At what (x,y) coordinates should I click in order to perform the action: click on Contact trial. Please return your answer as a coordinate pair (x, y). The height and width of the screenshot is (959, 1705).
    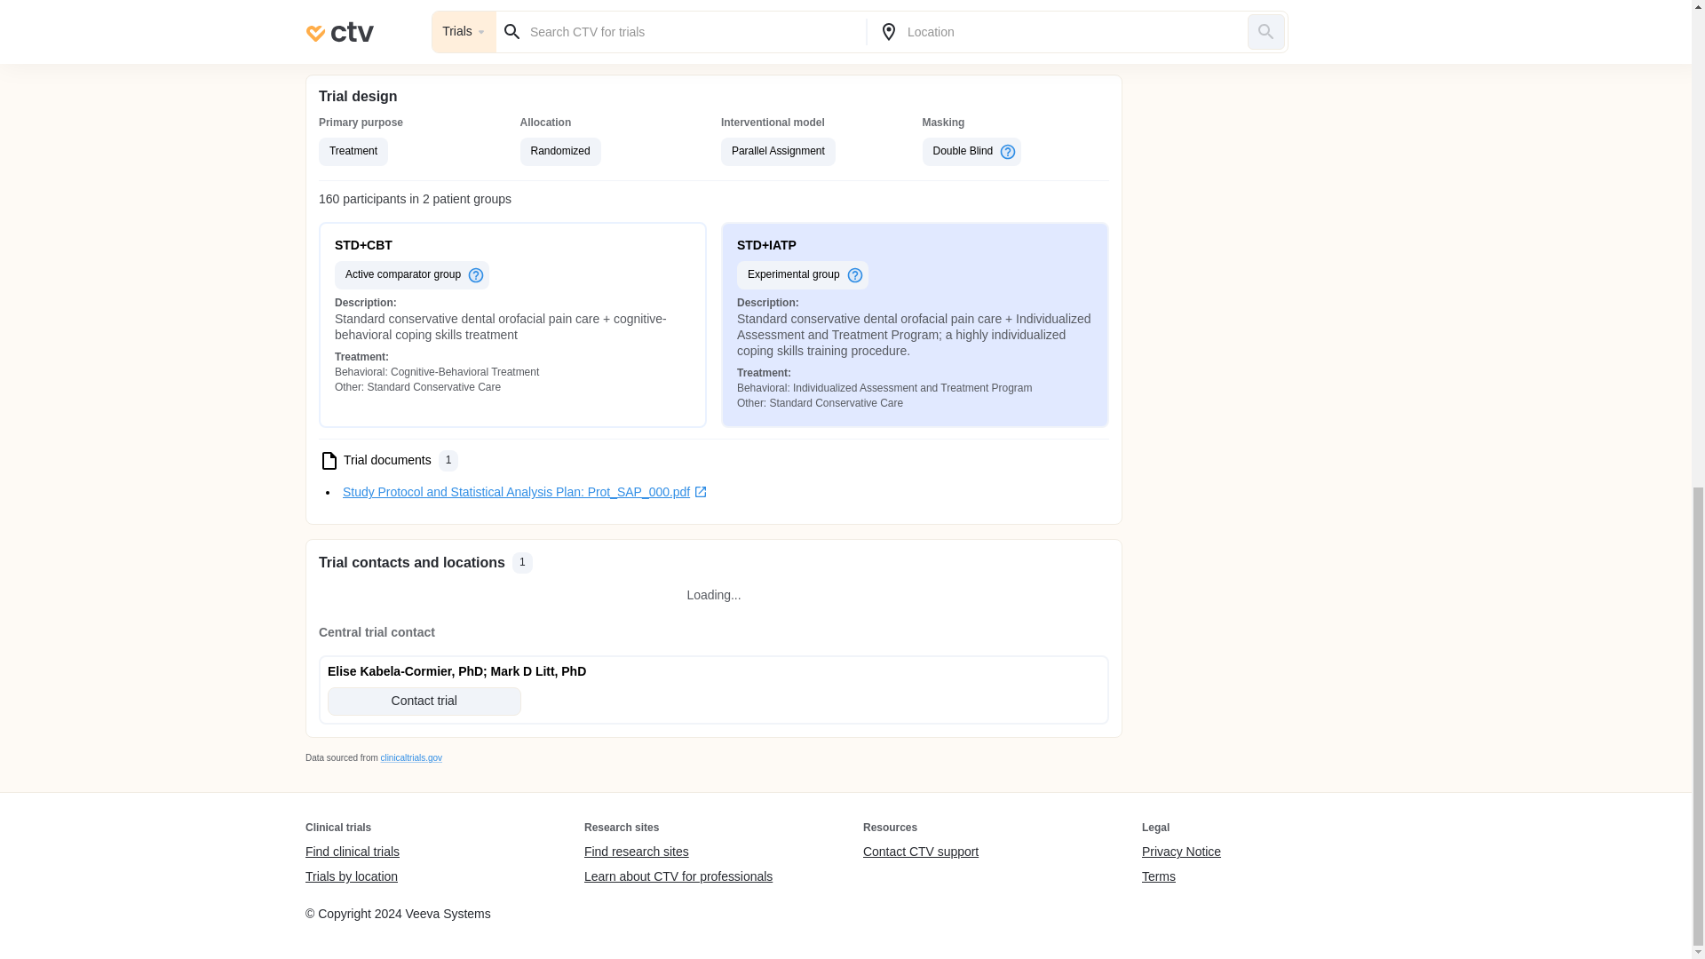
    Looking at the image, I should click on (424, 701).